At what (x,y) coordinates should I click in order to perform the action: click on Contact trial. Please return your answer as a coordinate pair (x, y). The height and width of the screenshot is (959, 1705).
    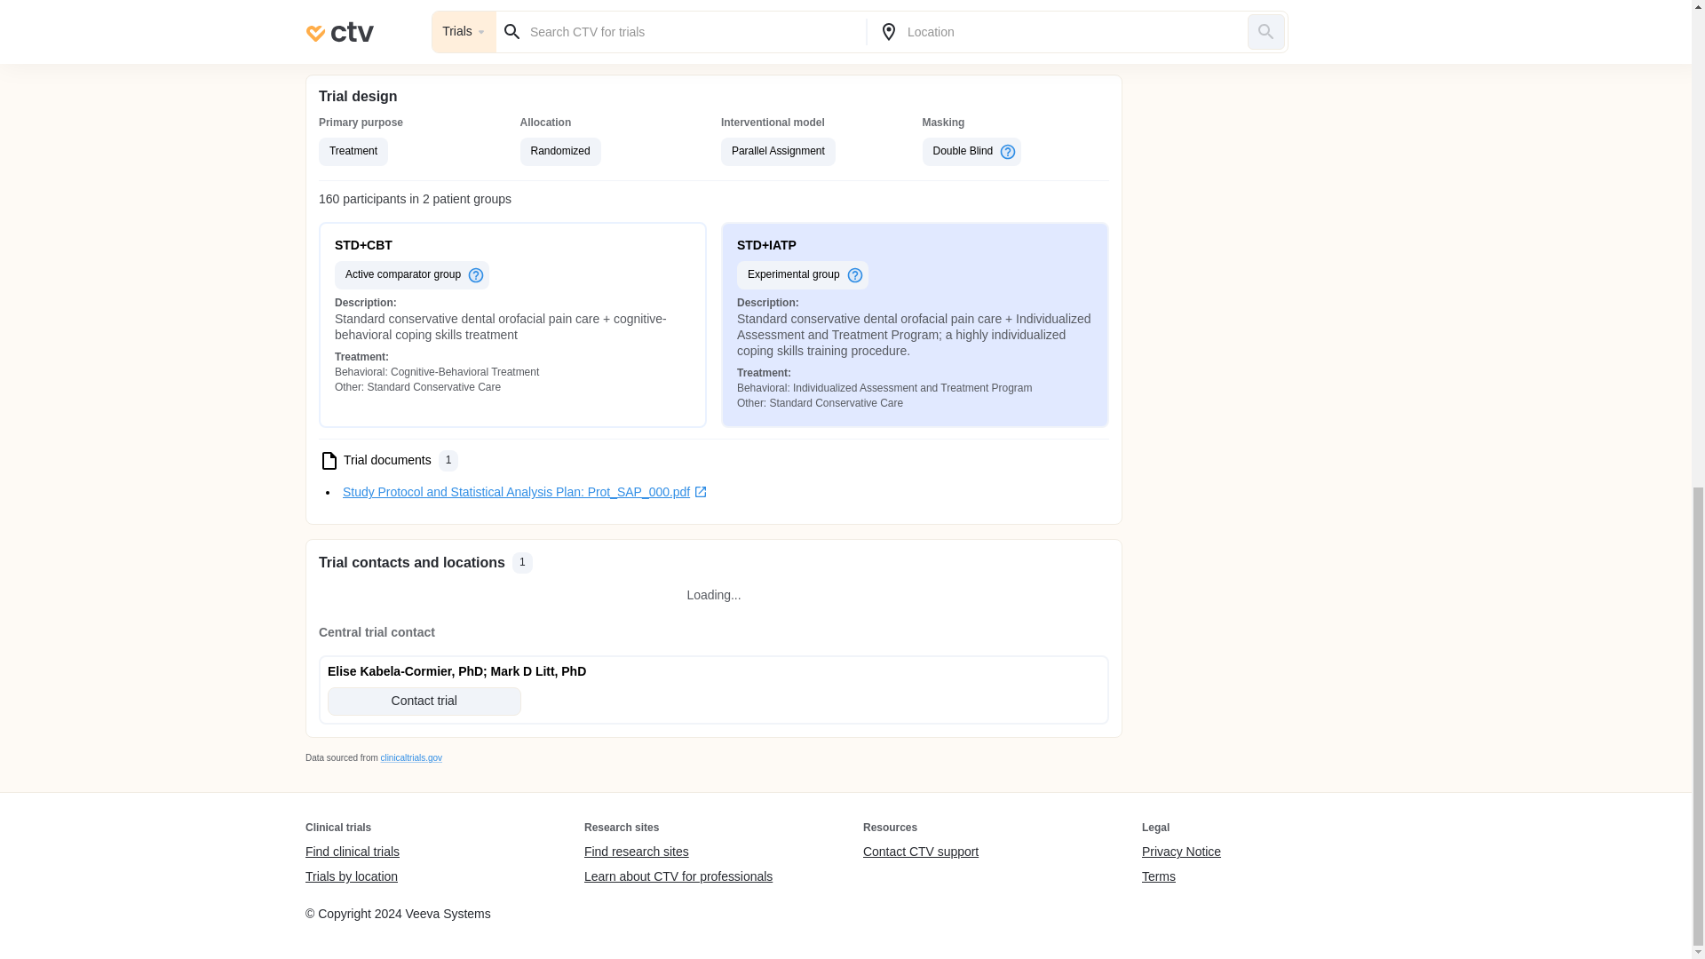
    Looking at the image, I should click on (424, 701).